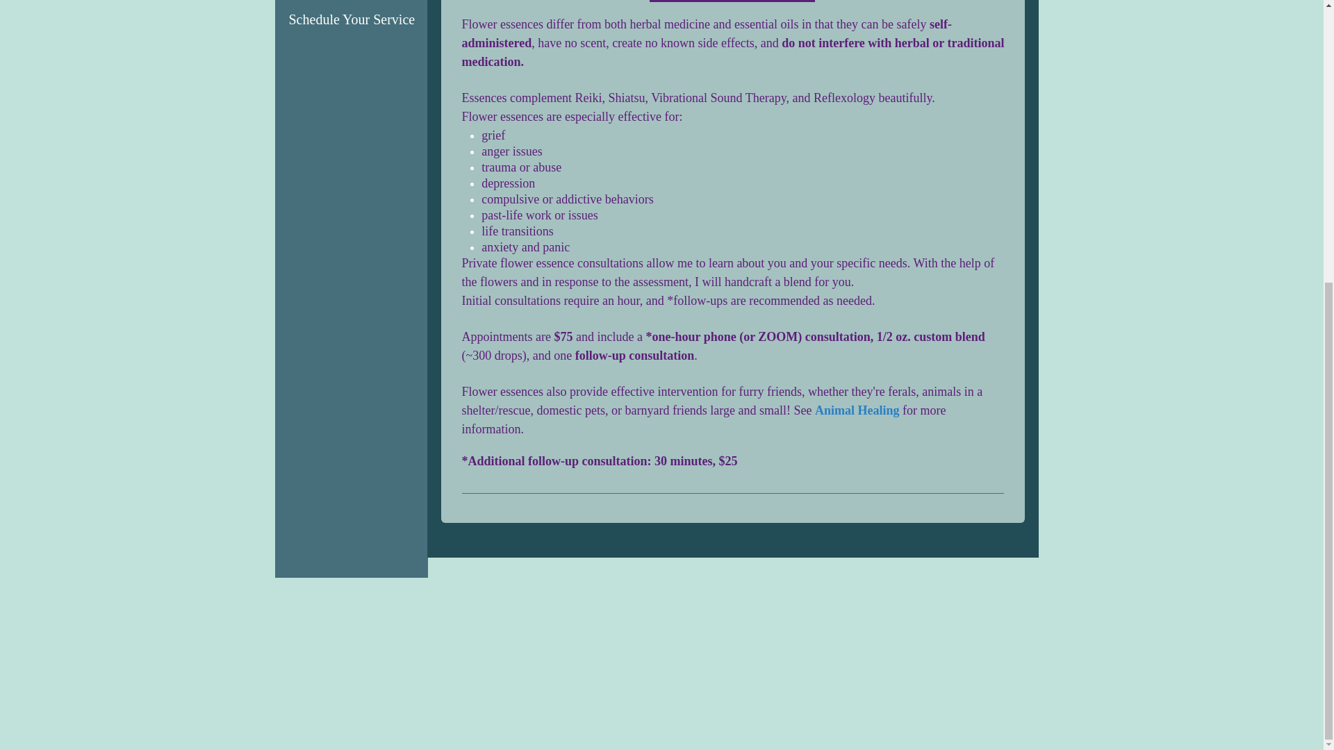 This screenshot has width=1334, height=750. Describe the element at coordinates (731, 1) in the screenshot. I see `SCHEDULE YOUR SERVICE` at that location.